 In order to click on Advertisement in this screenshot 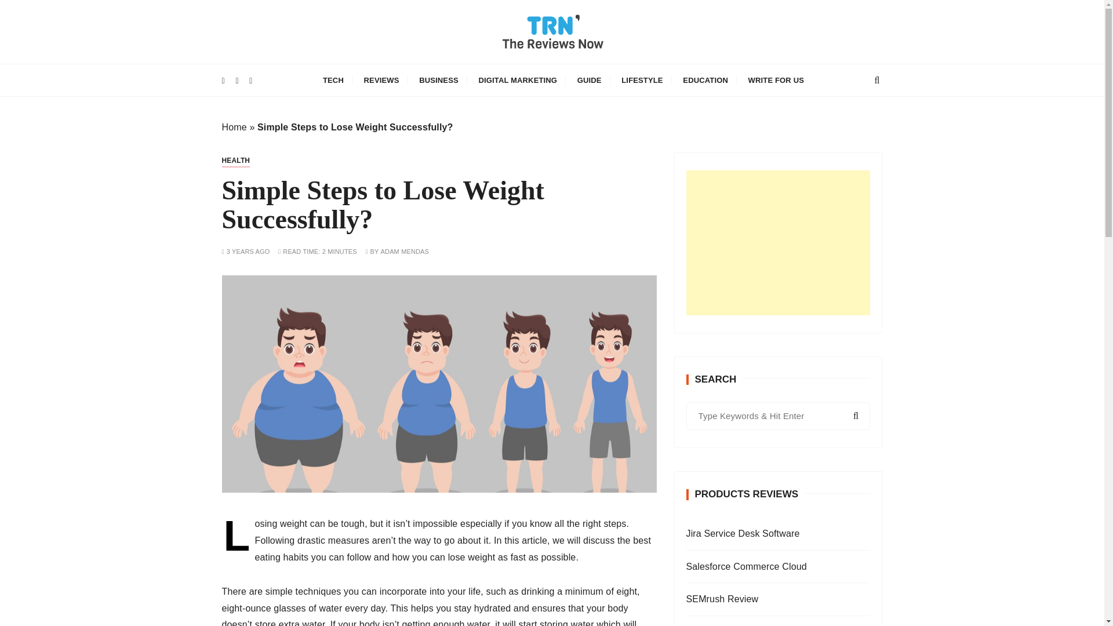, I will do `click(778, 242)`.